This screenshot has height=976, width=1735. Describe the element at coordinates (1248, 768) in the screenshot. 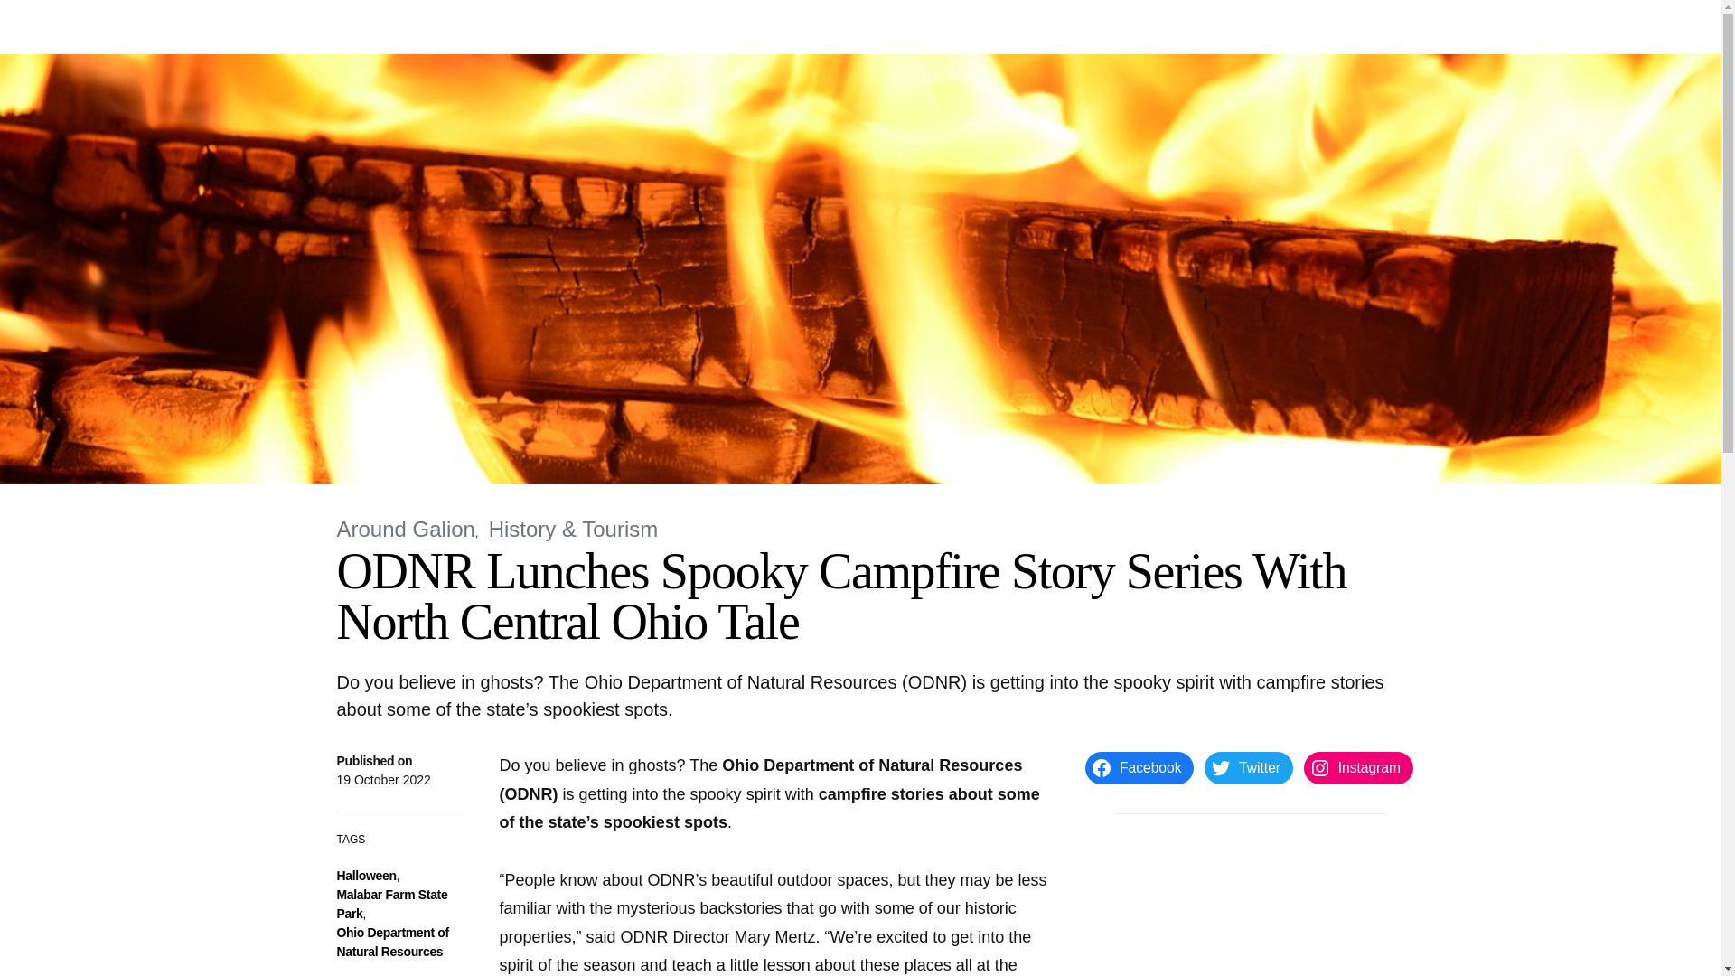

I see `Twitter` at that location.